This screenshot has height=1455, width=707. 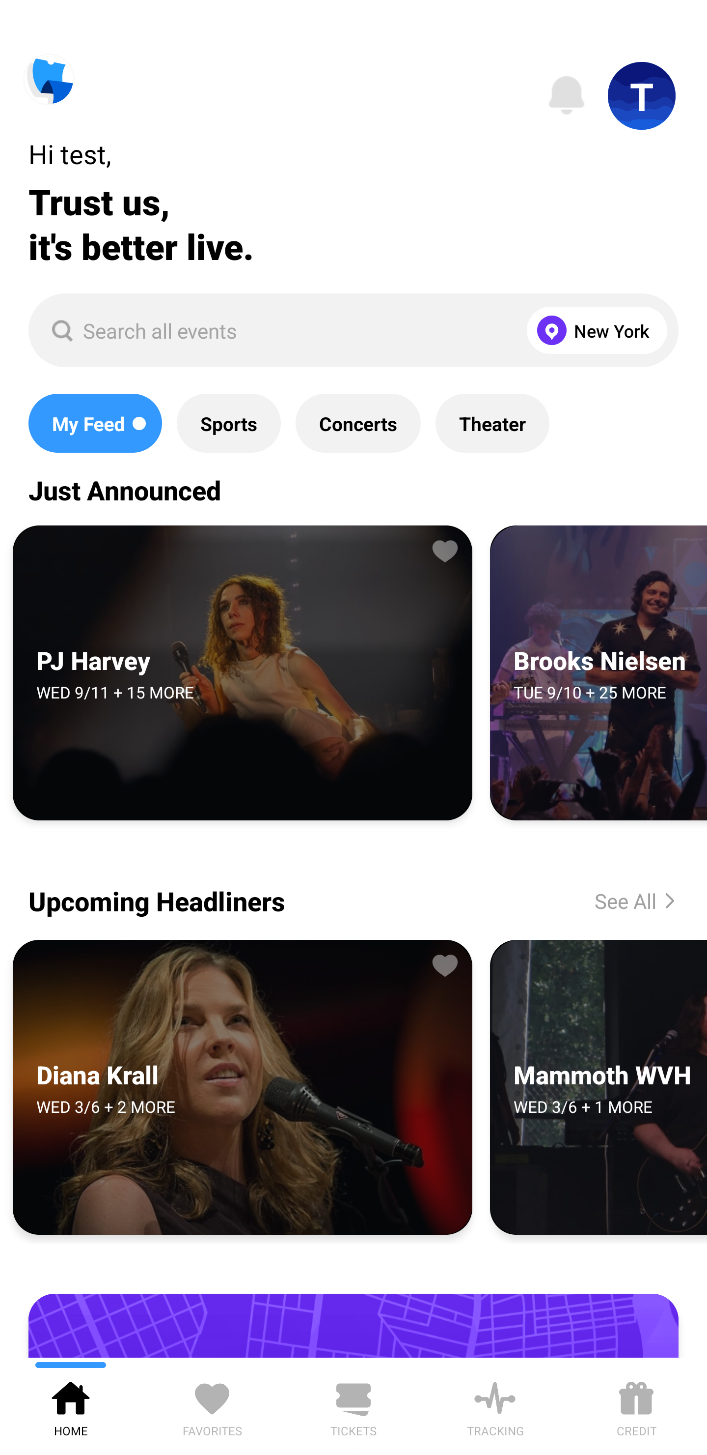 What do you see at coordinates (495, 1406) in the screenshot?
I see `TRACKING` at bounding box center [495, 1406].